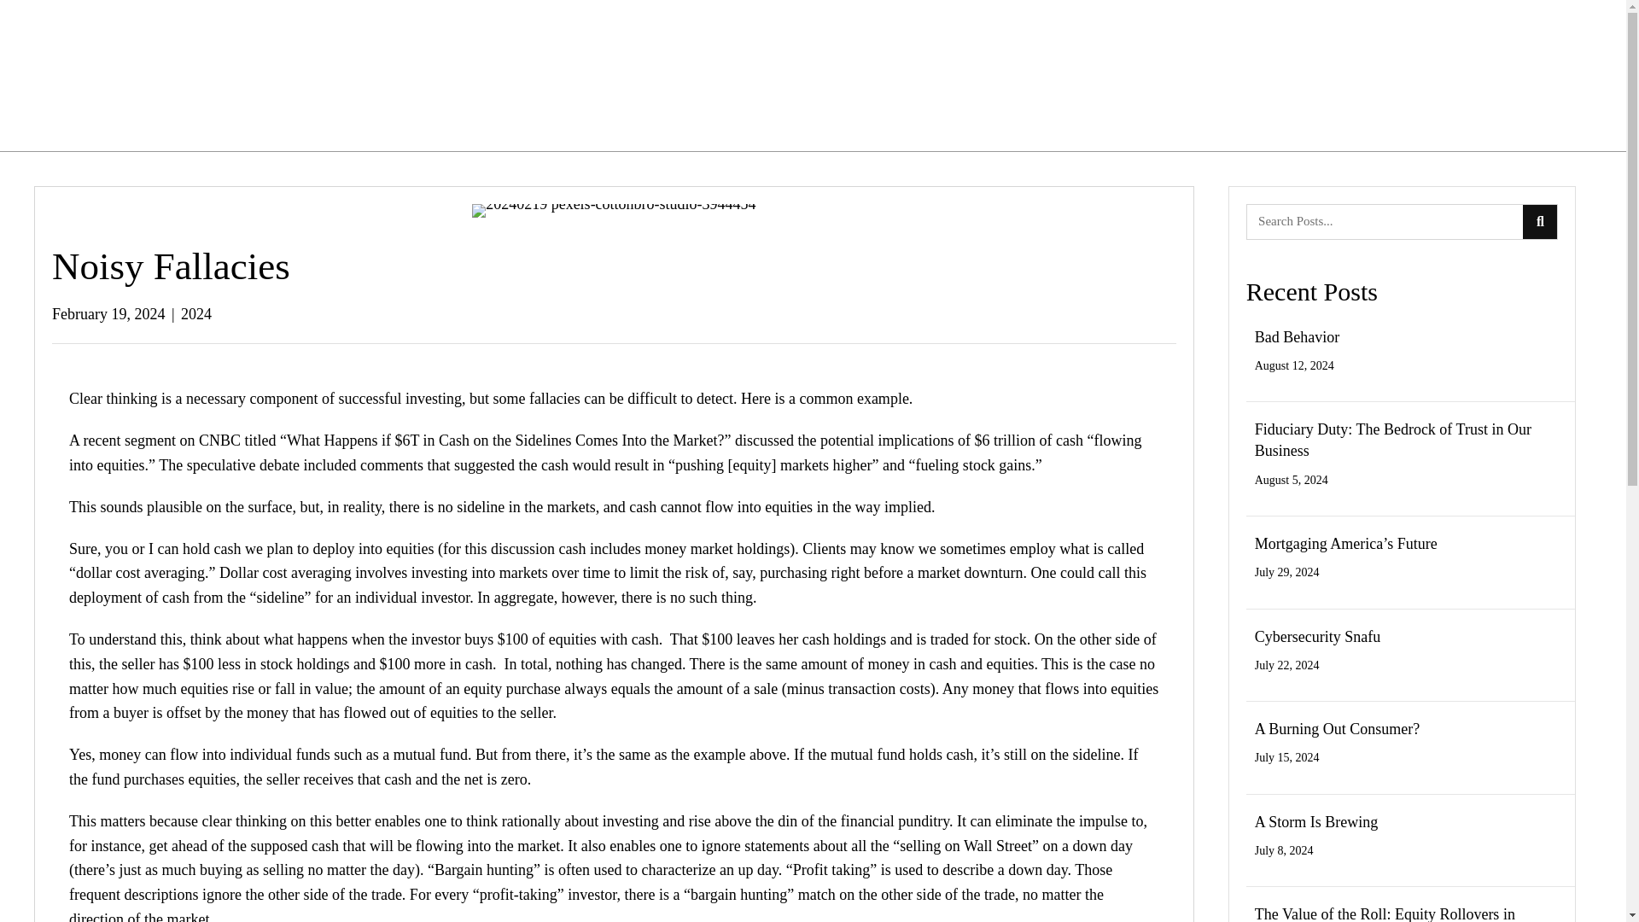 The image size is (1639, 922). I want to click on 20240219 pexels-cottonbro-studio-3944454, so click(613, 210).